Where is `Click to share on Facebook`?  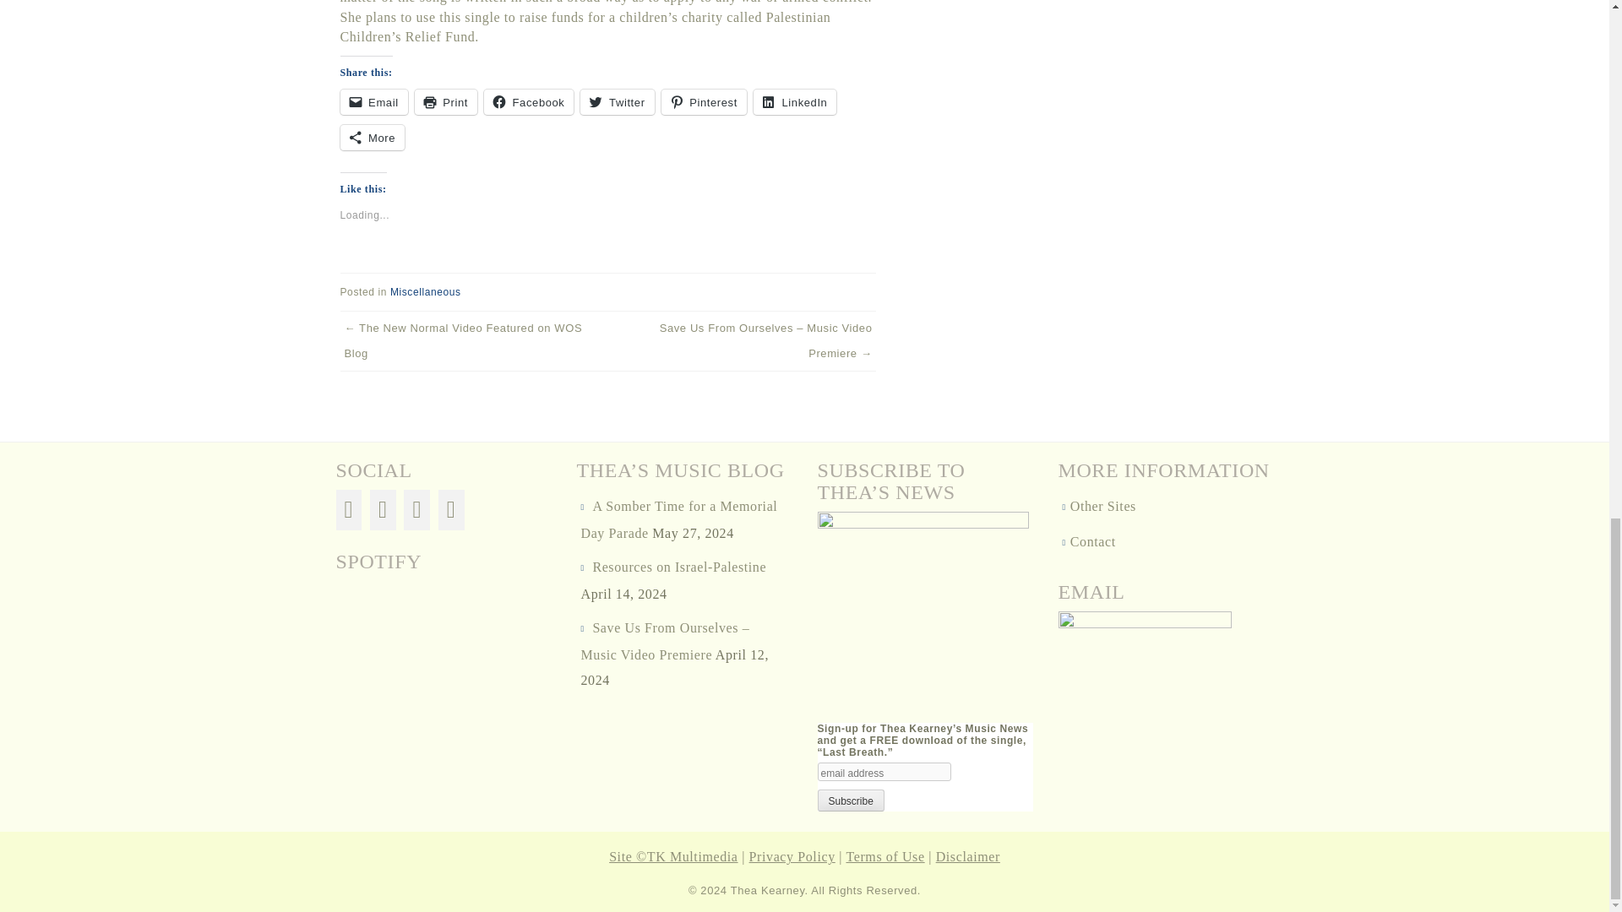 Click to share on Facebook is located at coordinates (529, 101).